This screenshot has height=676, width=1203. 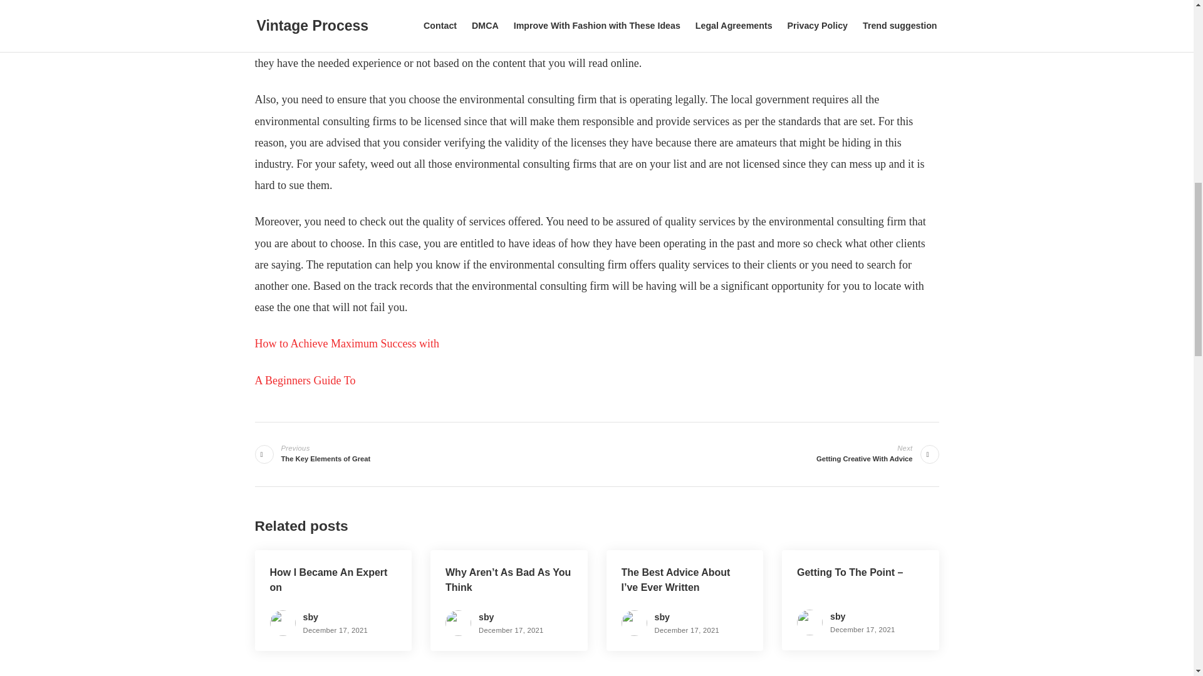 What do you see at coordinates (837, 616) in the screenshot?
I see `How to Achieve Maximum Success with` at bounding box center [837, 616].